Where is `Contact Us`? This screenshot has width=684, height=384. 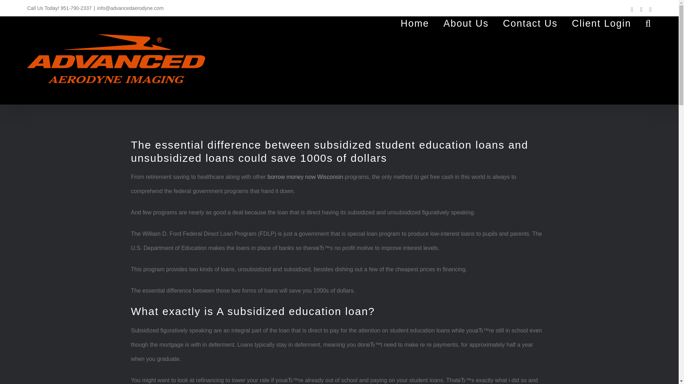
Contact Us is located at coordinates (530, 23).